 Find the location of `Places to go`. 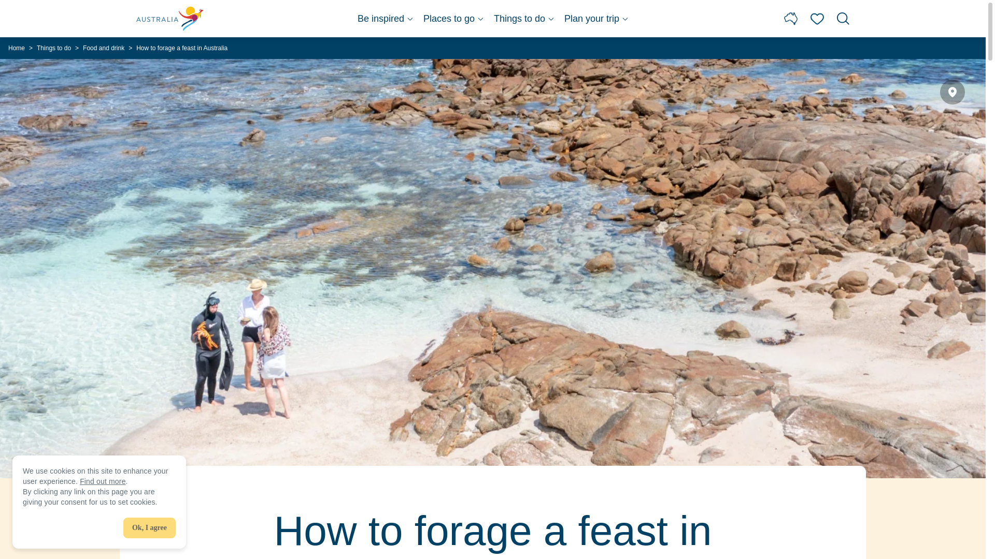

Places to go is located at coordinates (453, 19).